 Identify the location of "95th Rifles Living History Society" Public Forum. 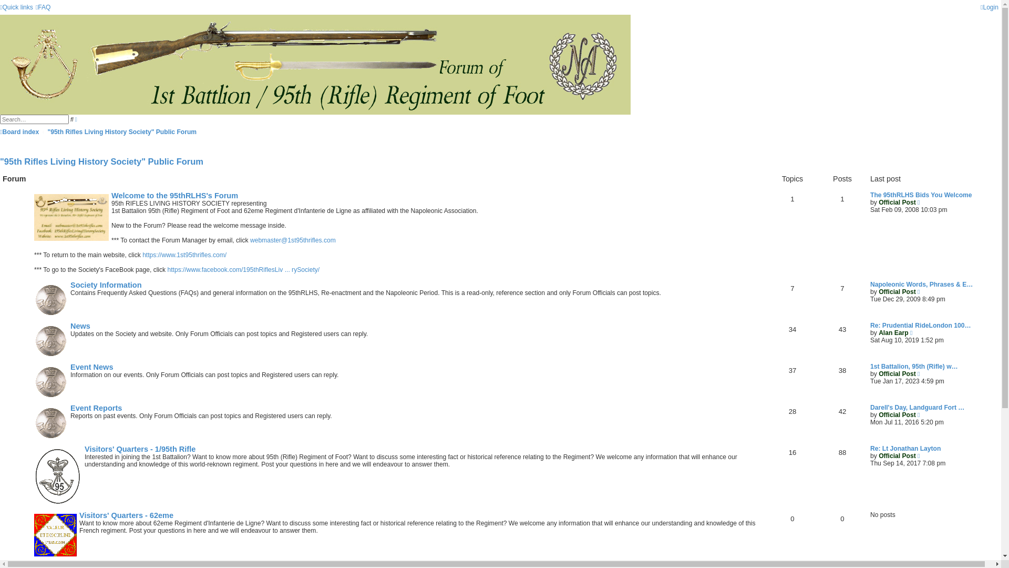
(122, 132).